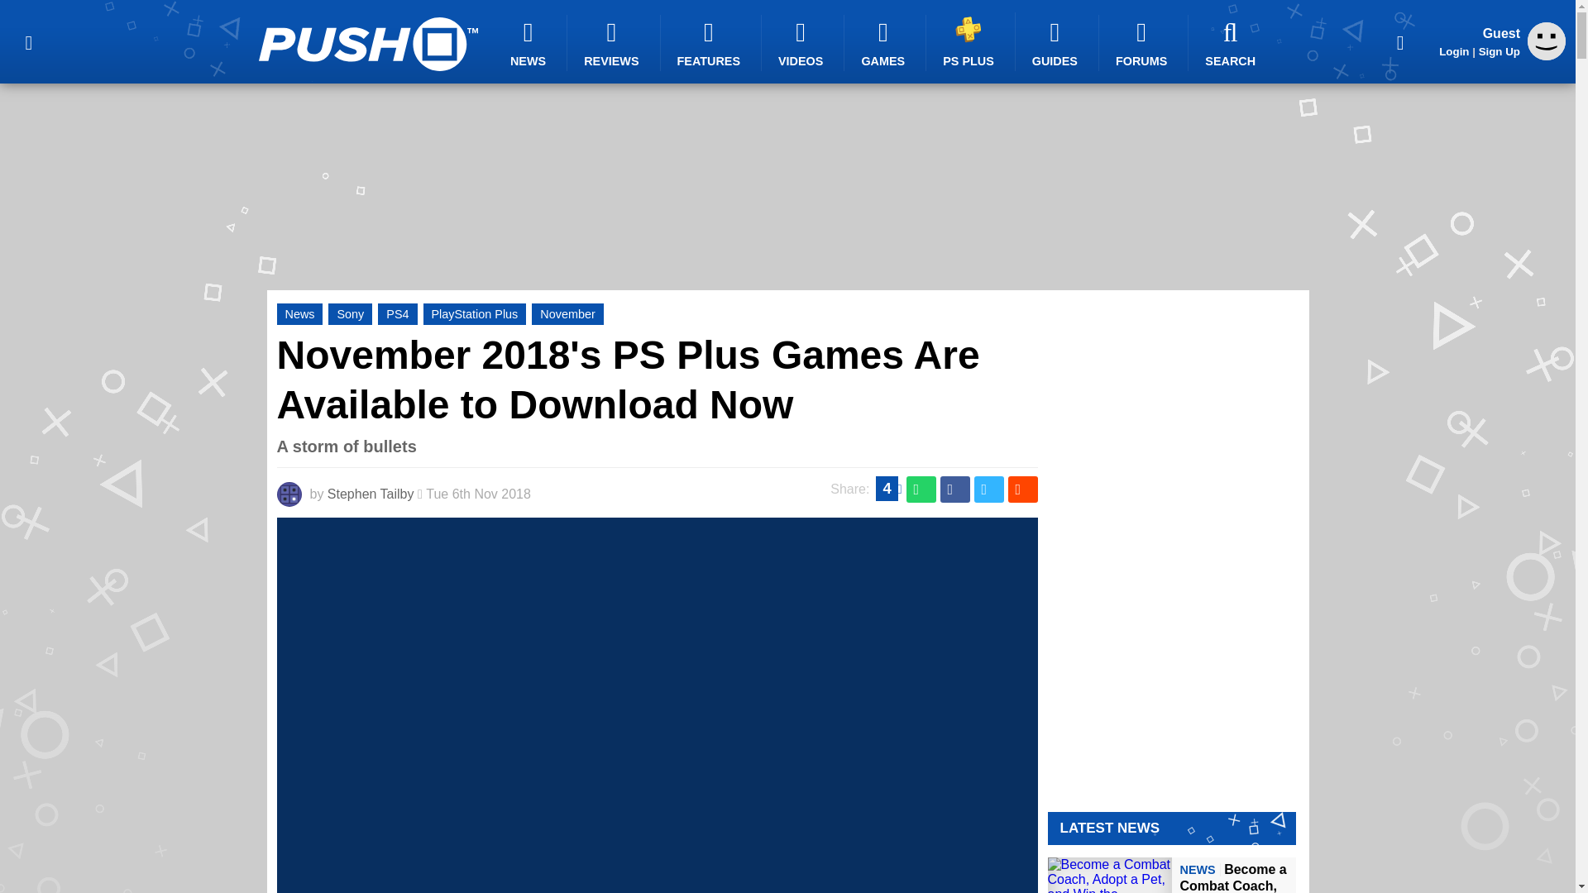 The width and height of the screenshot is (1588, 893). Describe the element at coordinates (1454, 51) in the screenshot. I see `Login` at that location.